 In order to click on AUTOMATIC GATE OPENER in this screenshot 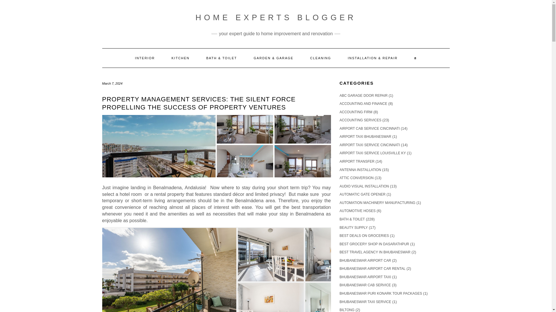, I will do `click(362, 194)`.